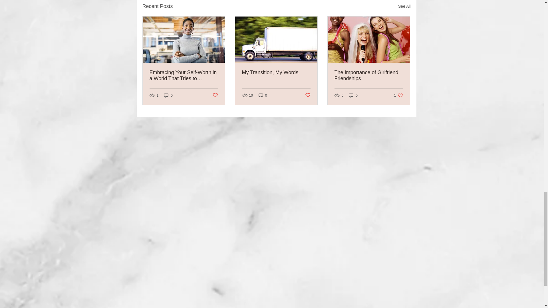 The width and height of the screenshot is (548, 308). What do you see at coordinates (368, 76) in the screenshot?
I see `0` at bounding box center [368, 76].